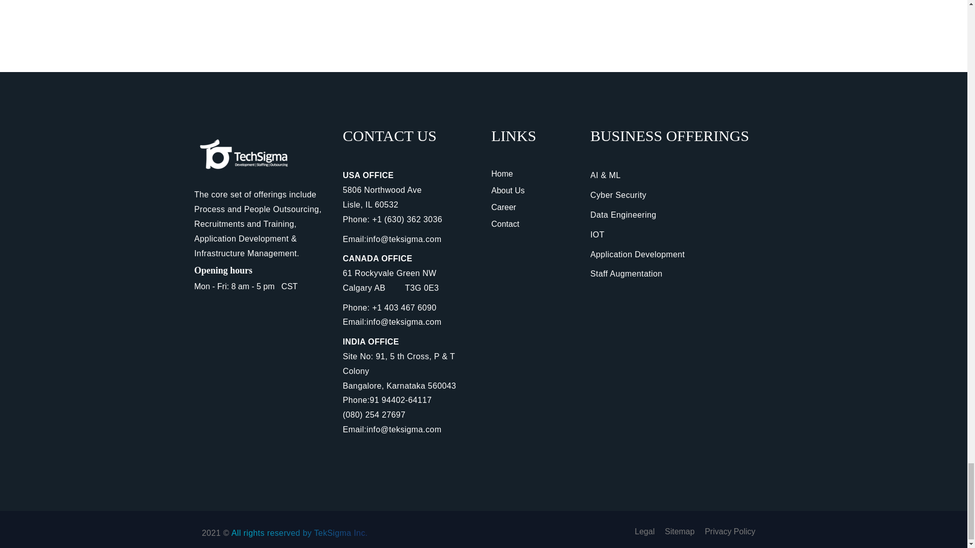 Image resolution: width=975 pixels, height=548 pixels. I want to click on Data Engineering, so click(623, 215).